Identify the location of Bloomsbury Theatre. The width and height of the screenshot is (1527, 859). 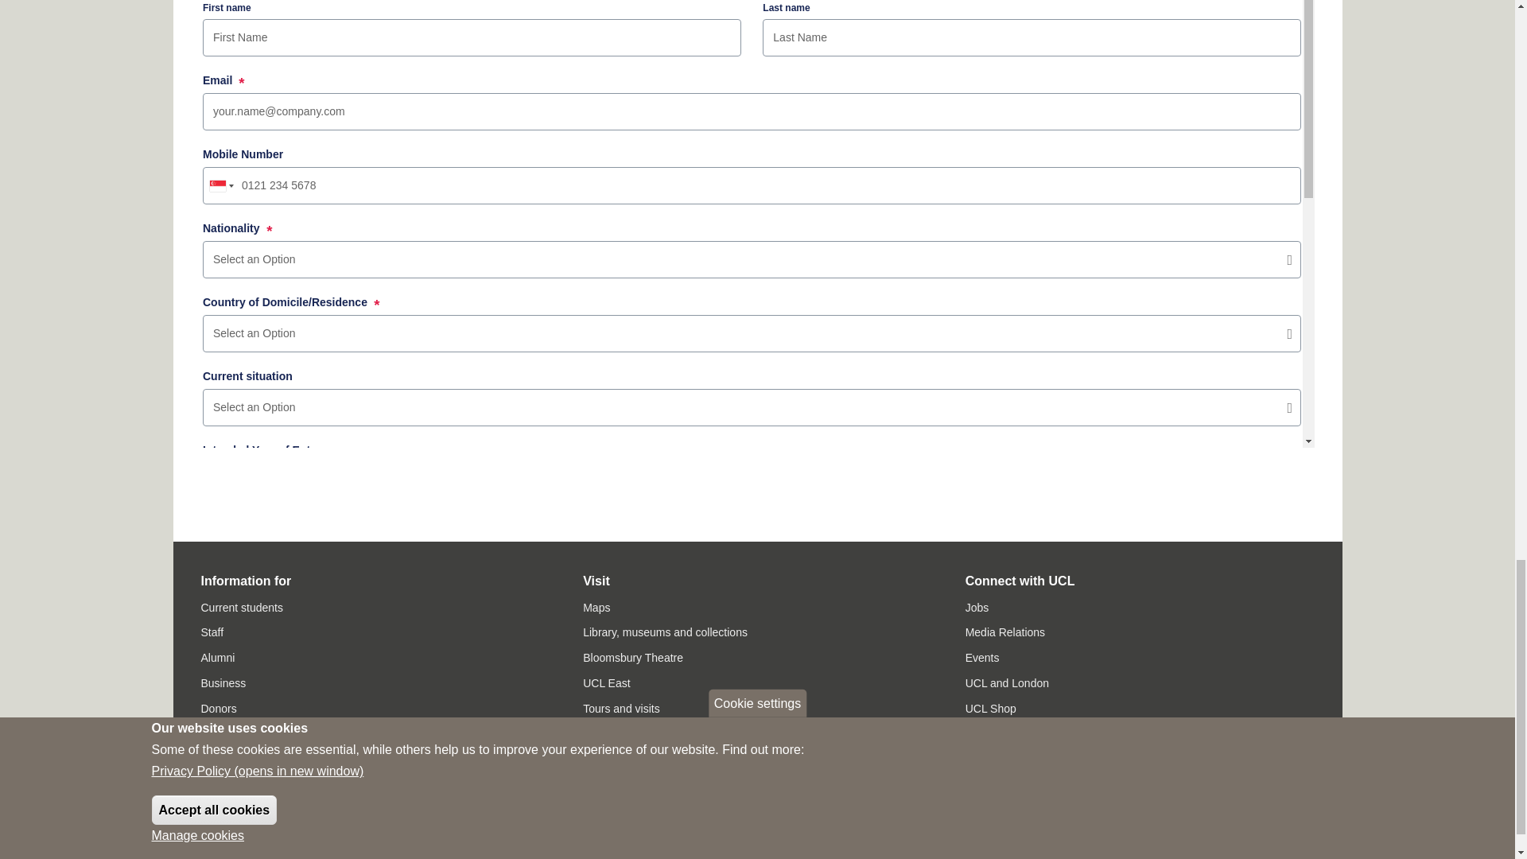
(633, 657).